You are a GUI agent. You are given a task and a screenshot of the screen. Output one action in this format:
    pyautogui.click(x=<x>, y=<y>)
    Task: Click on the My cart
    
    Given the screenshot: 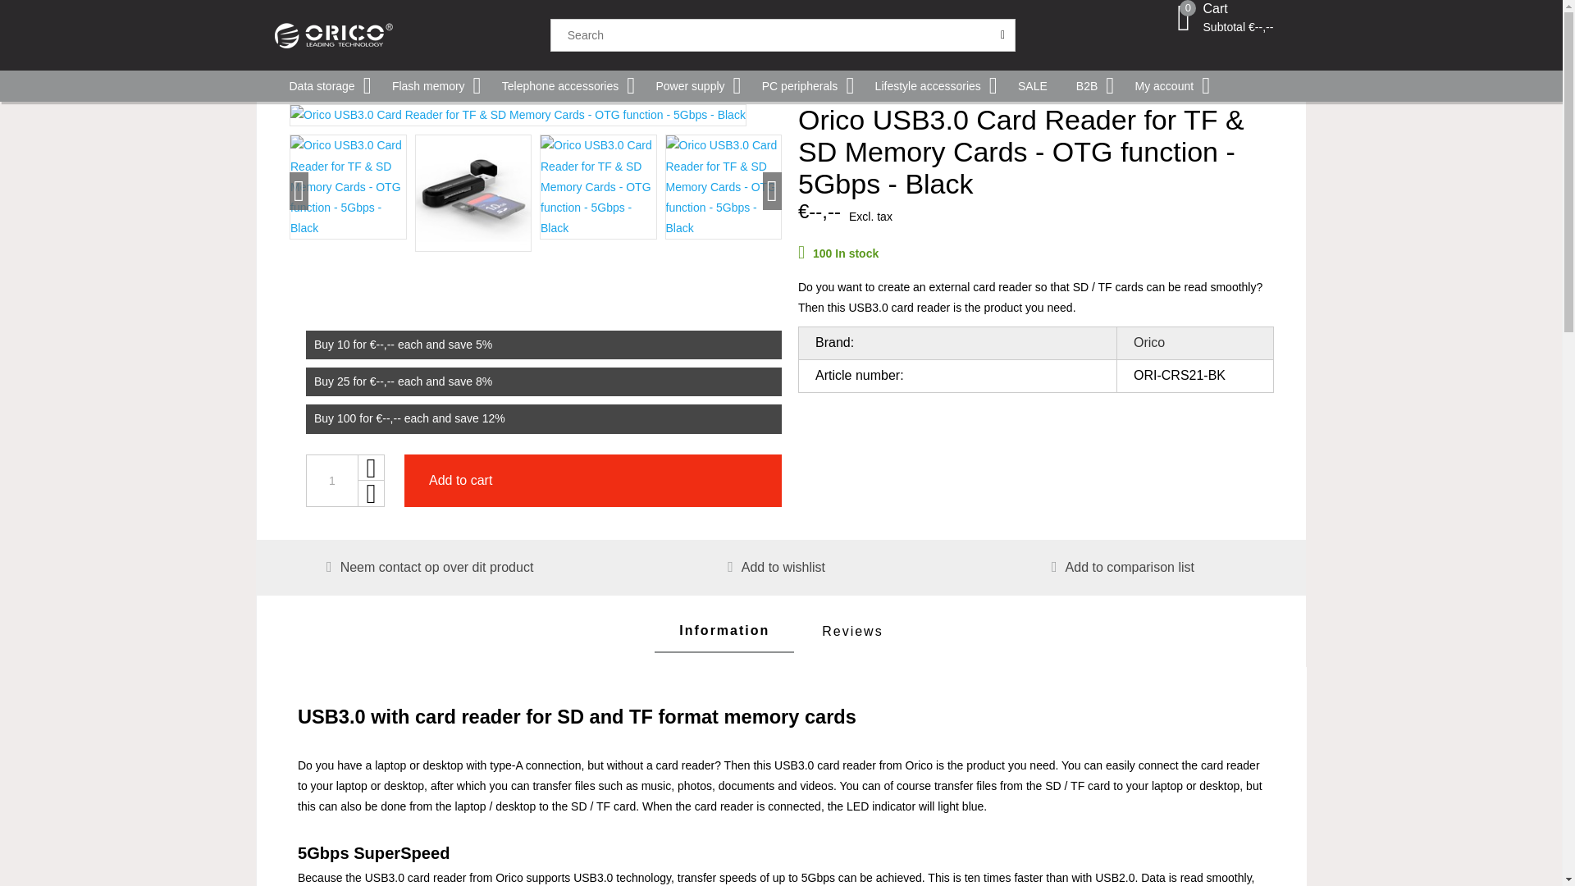 What is the action you would take?
    pyautogui.click(x=1237, y=18)
    